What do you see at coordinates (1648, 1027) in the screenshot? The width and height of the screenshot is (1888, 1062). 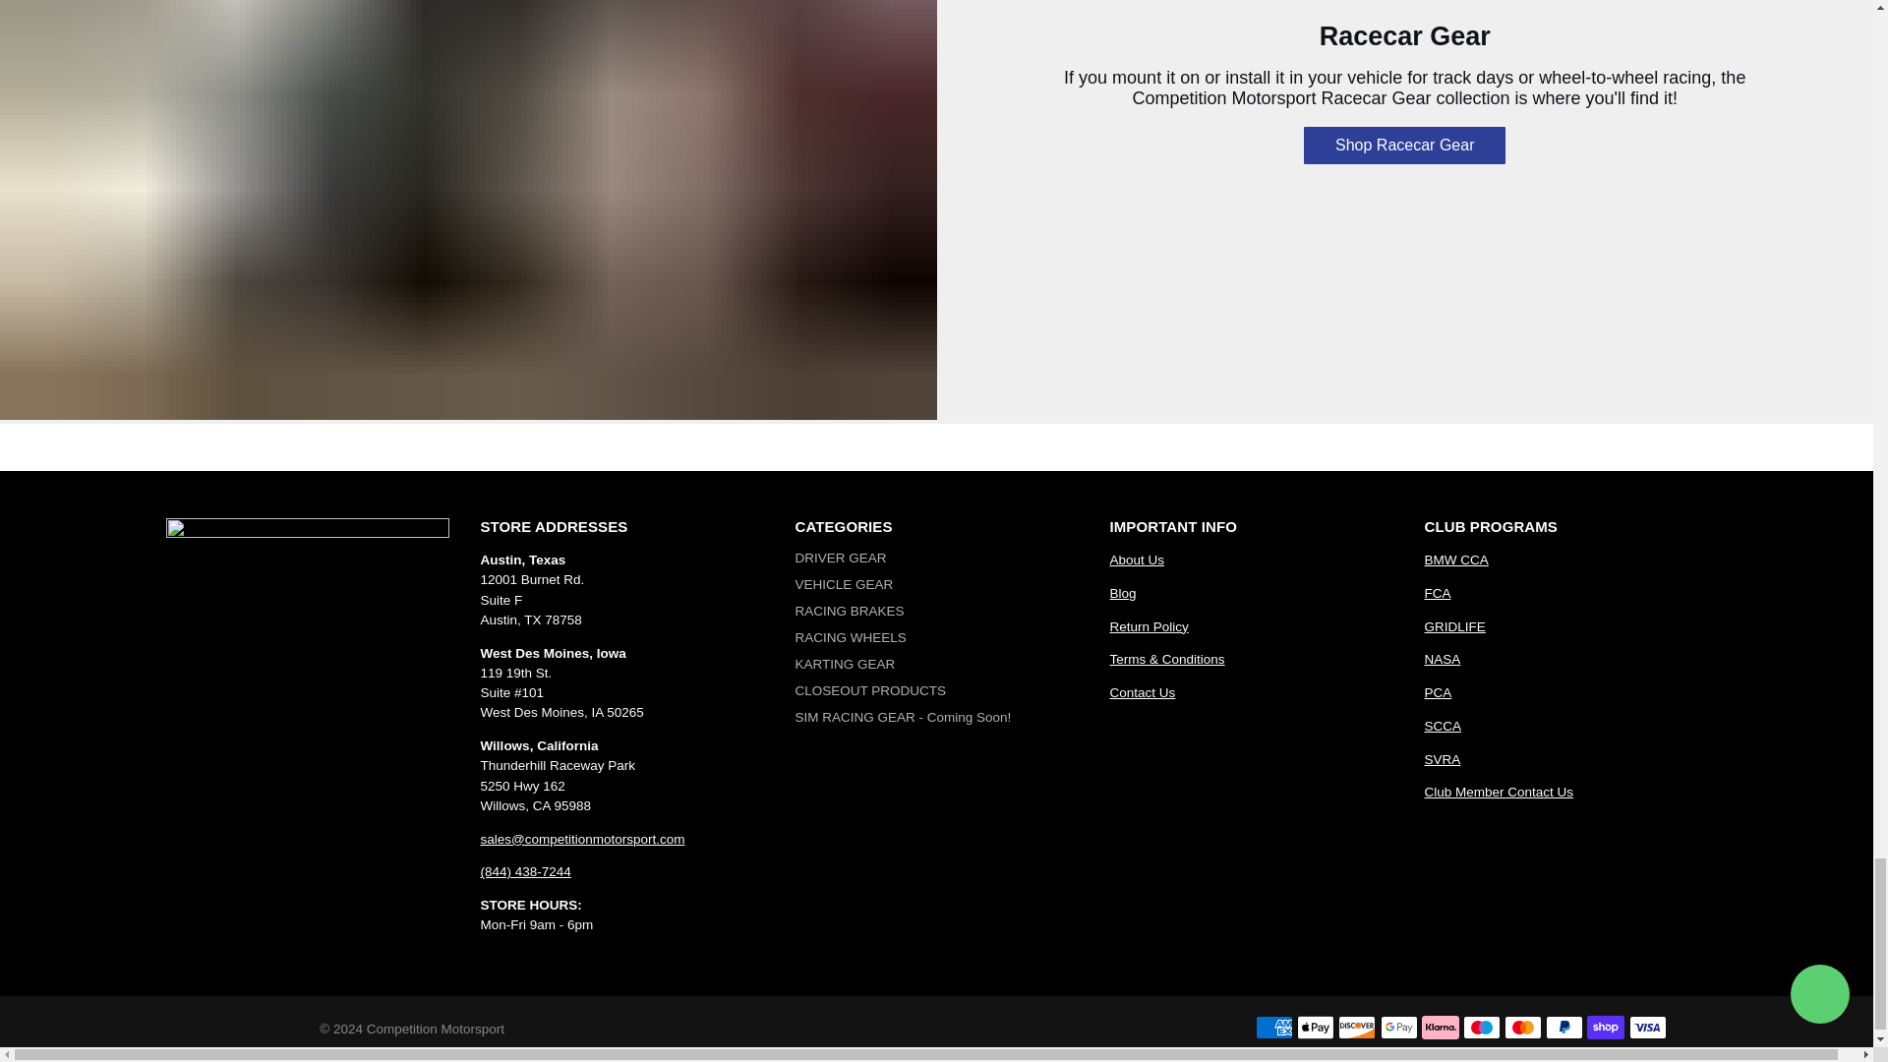 I see `Visa` at bounding box center [1648, 1027].